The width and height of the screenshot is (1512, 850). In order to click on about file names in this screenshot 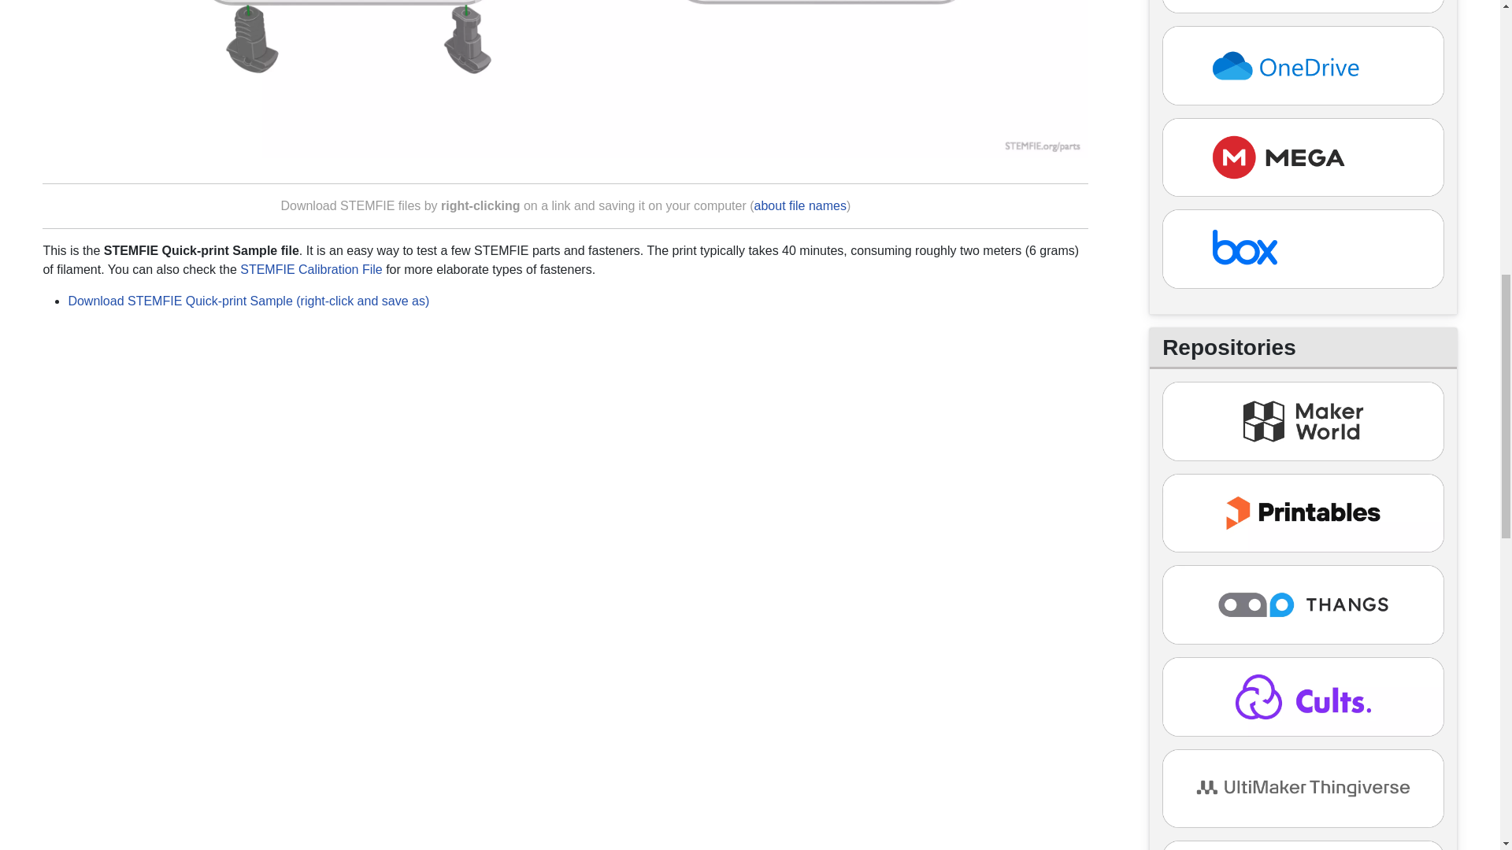, I will do `click(800, 205)`.